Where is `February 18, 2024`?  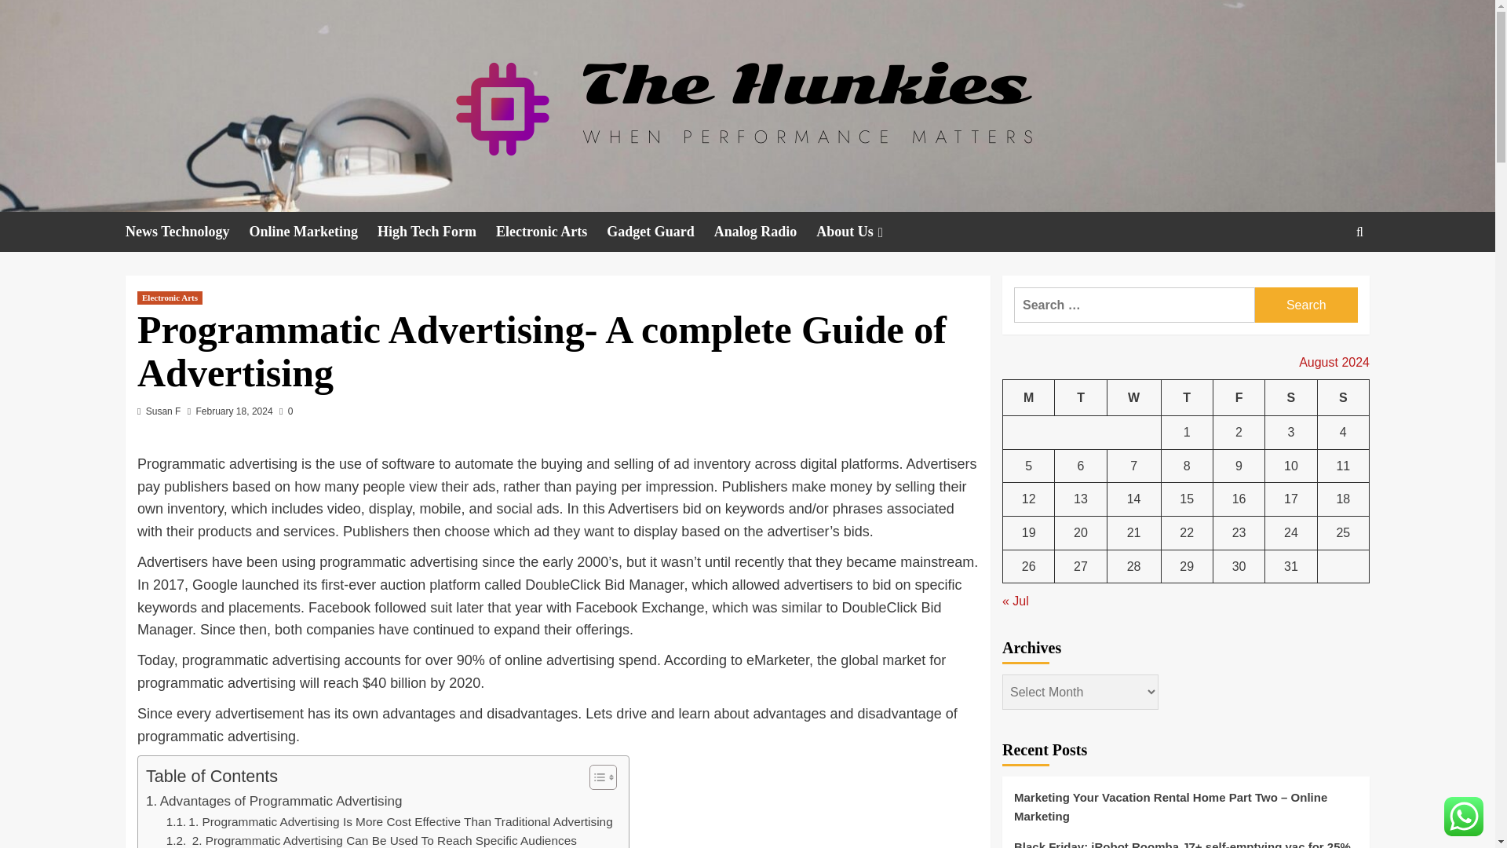 February 18, 2024 is located at coordinates (234, 411).